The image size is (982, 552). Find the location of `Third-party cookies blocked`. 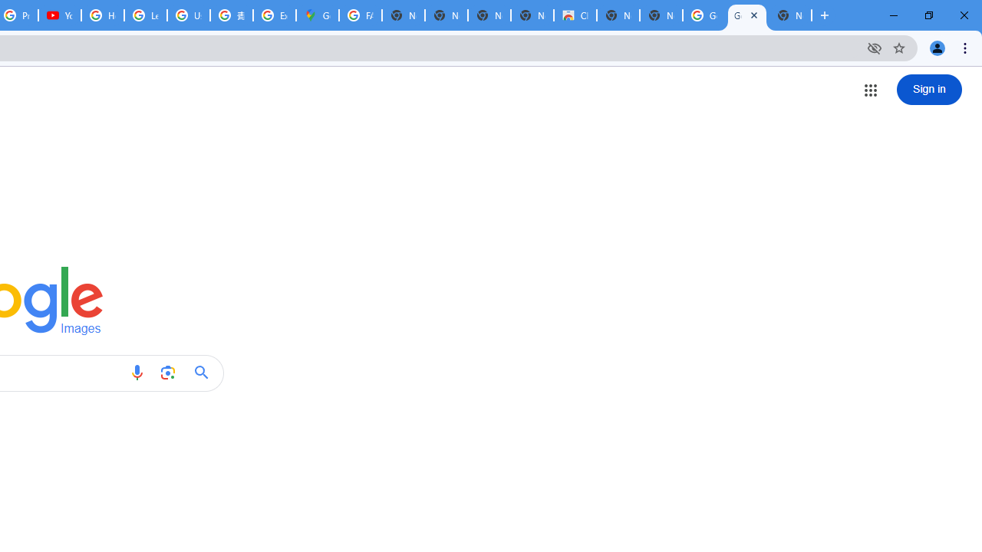

Third-party cookies blocked is located at coordinates (875, 48).